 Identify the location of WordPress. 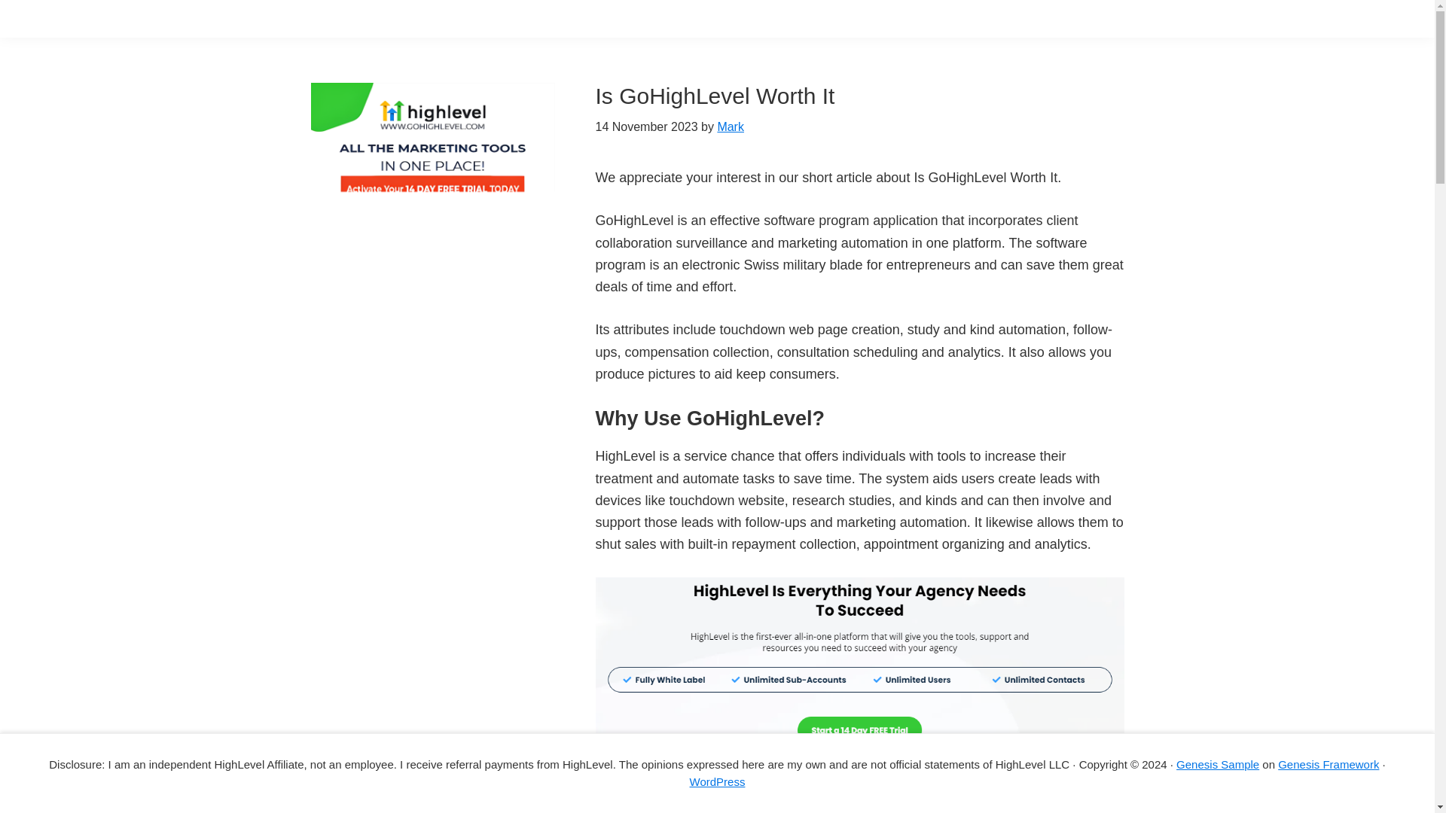
(717, 781).